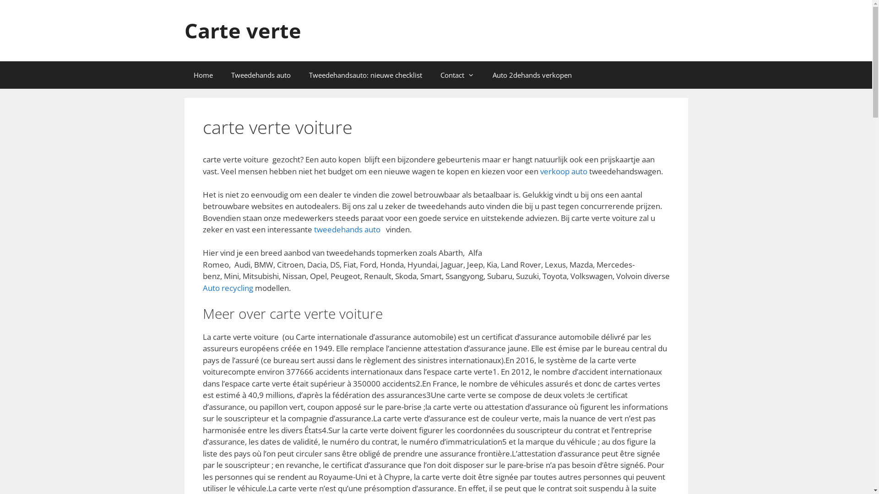 Image resolution: width=879 pixels, height=494 pixels. What do you see at coordinates (228, 288) in the screenshot?
I see `Auto recycling` at bounding box center [228, 288].